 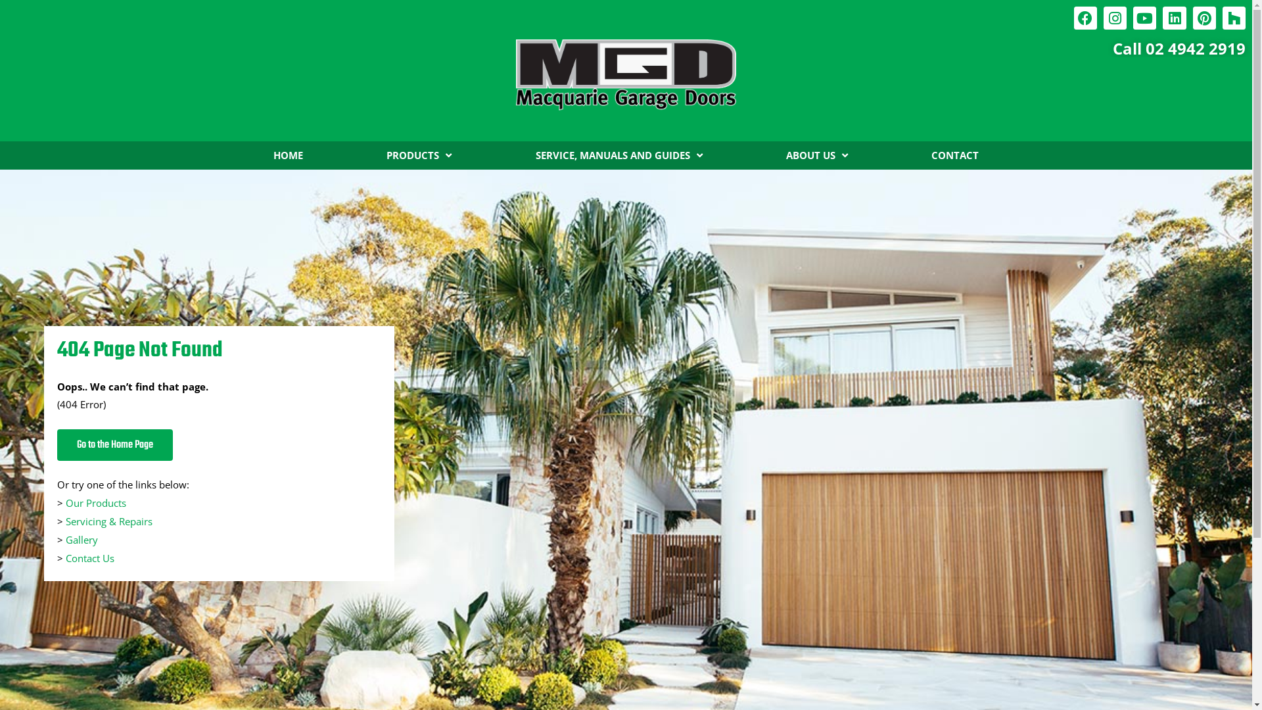 I want to click on CONTACT, so click(x=954, y=155).